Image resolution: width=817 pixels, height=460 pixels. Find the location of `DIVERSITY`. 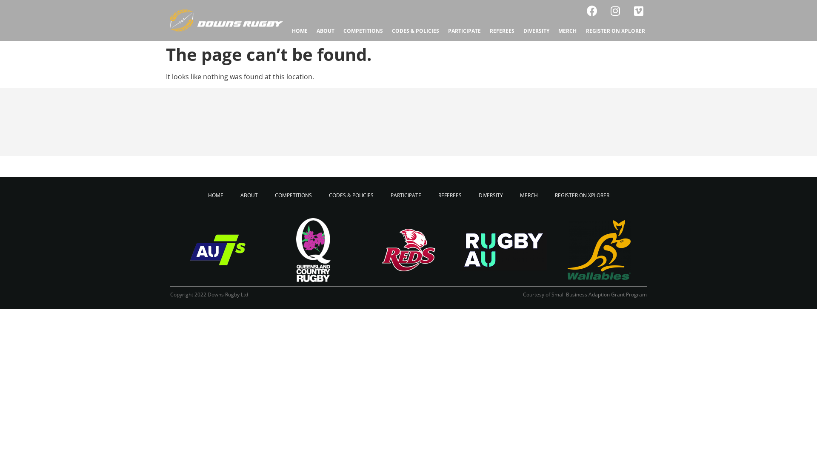

DIVERSITY is located at coordinates (537, 31).